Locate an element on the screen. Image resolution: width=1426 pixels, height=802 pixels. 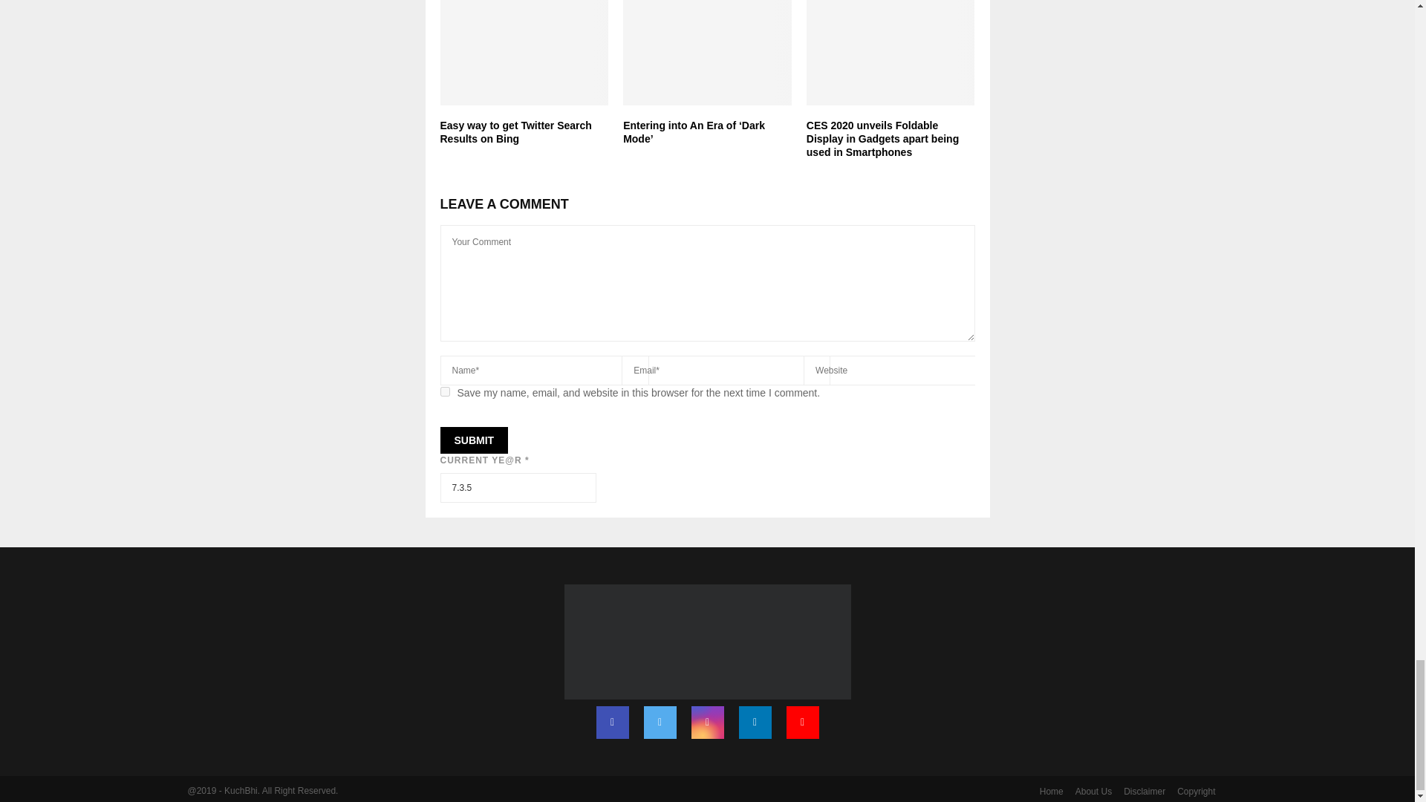
yes is located at coordinates (444, 391).